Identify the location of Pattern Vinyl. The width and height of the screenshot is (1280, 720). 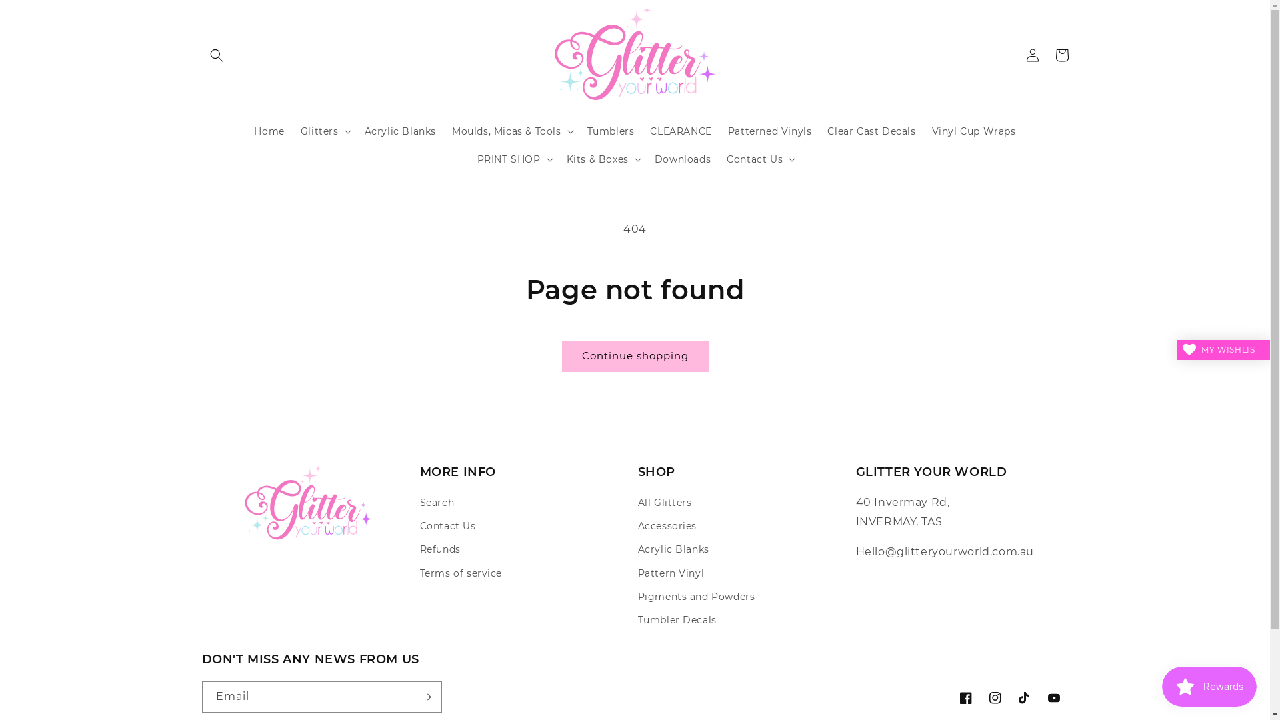
(671, 573).